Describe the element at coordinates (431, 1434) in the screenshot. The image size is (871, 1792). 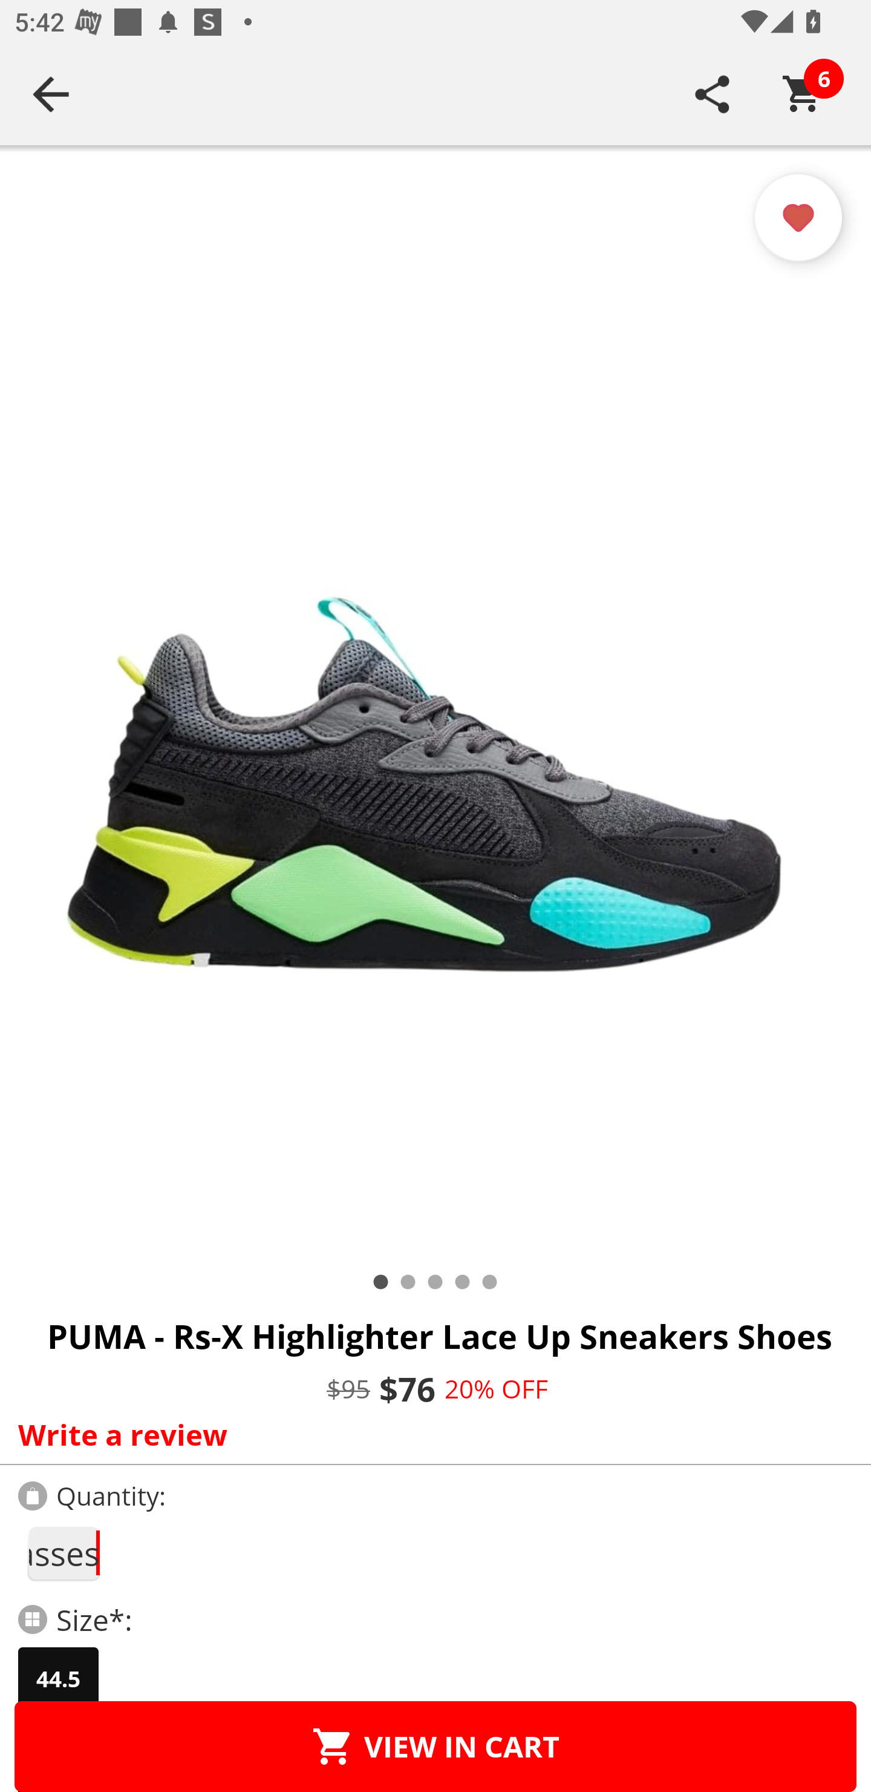
I see `Write a review` at that location.